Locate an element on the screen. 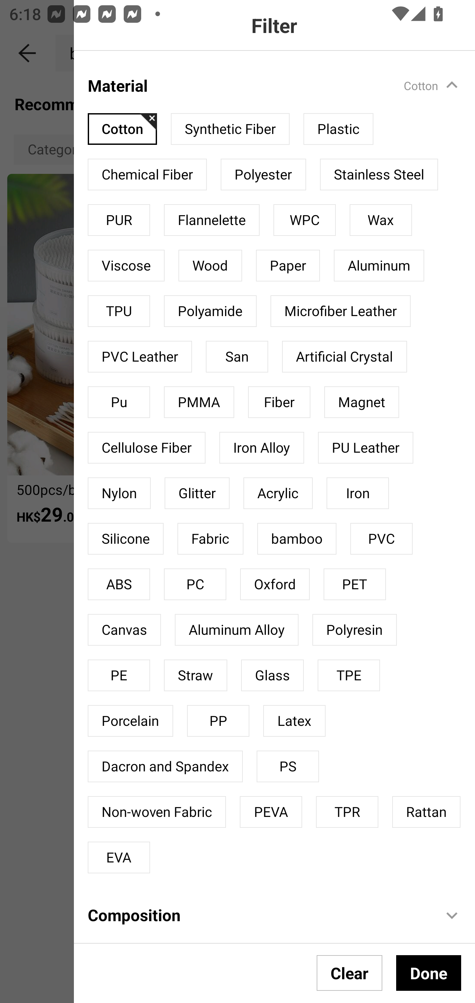 The height and width of the screenshot is (1003, 475). EVA is located at coordinates (119, 857).